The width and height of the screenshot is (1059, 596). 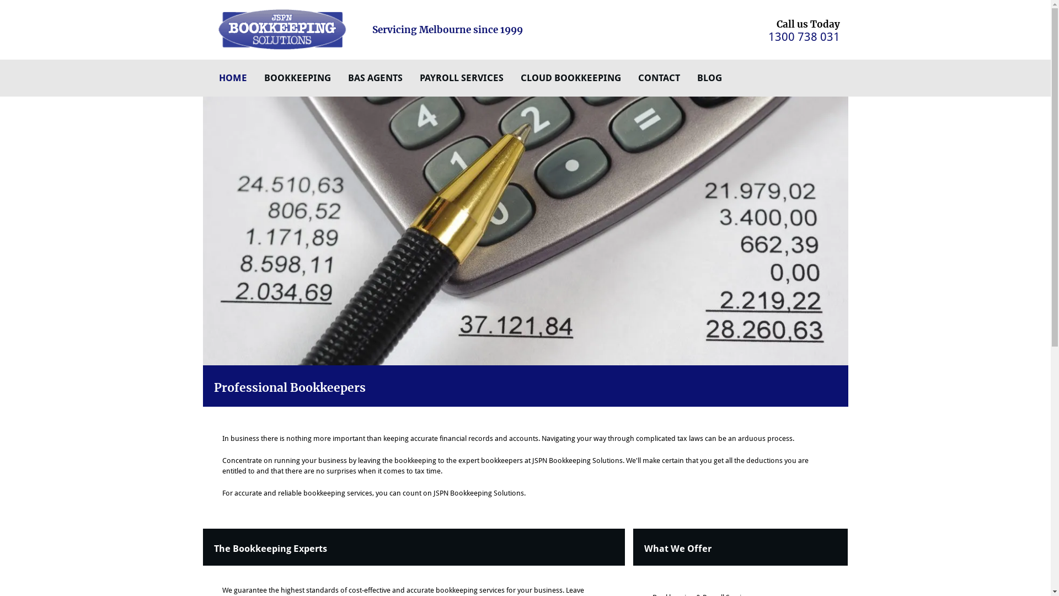 I want to click on BLOG, so click(x=709, y=78).